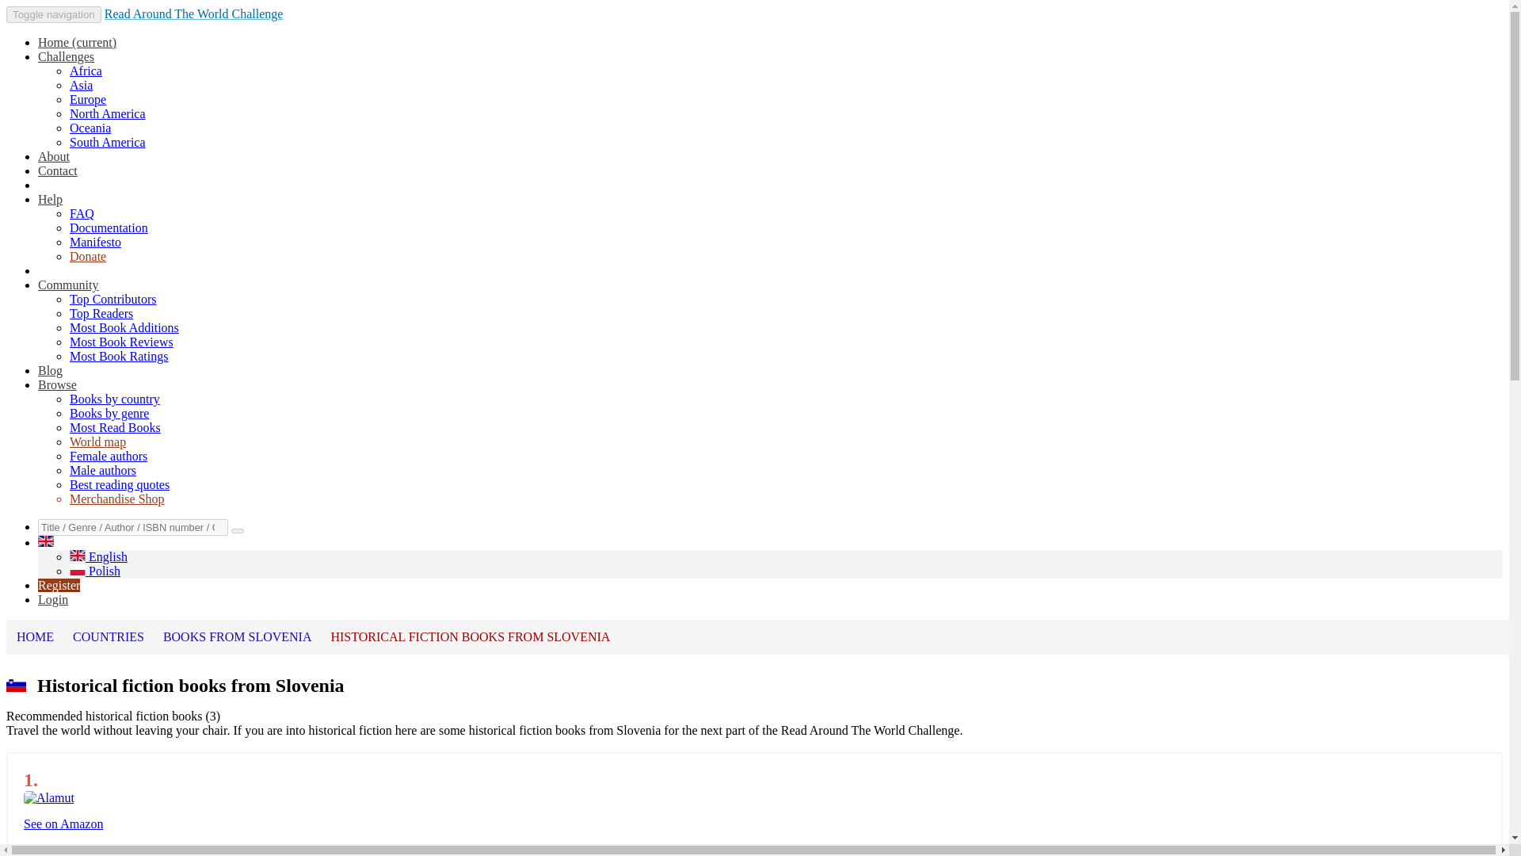 Image resolution: width=1521 pixels, height=856 pixels. I want to click on Help, so click(50, 200).